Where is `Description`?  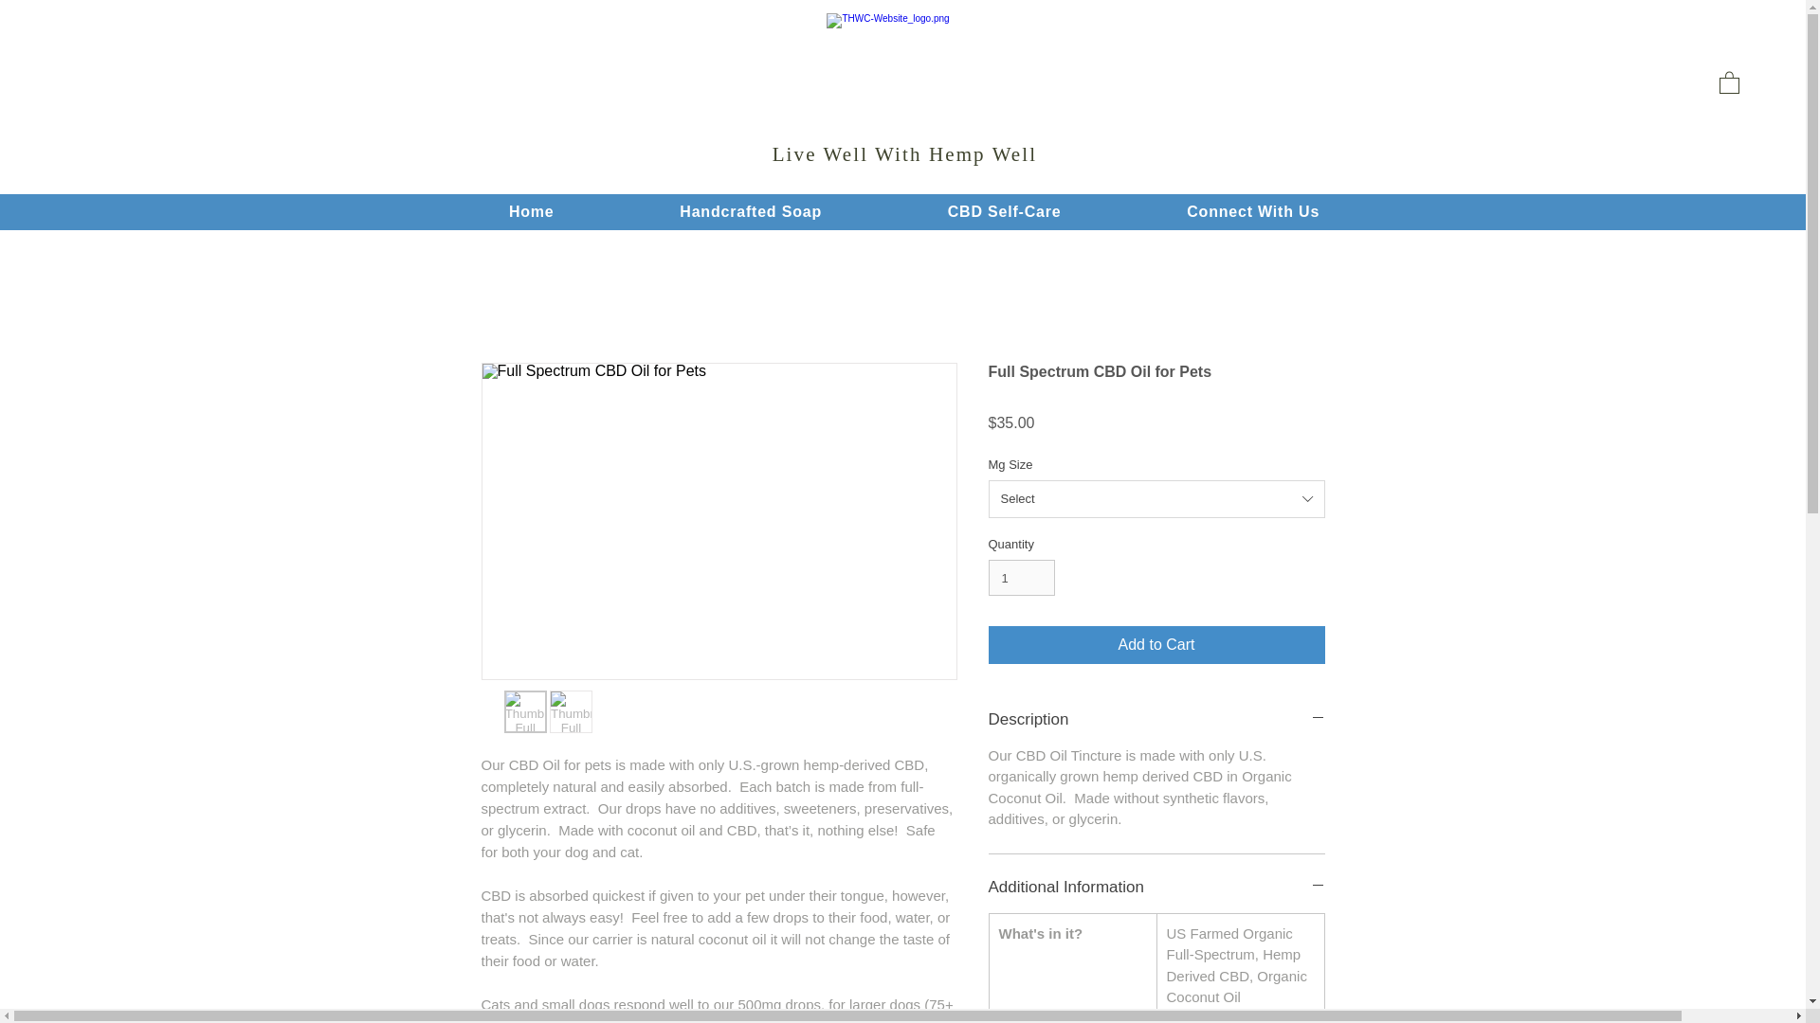
Description is located at coordinates (1156, 720).